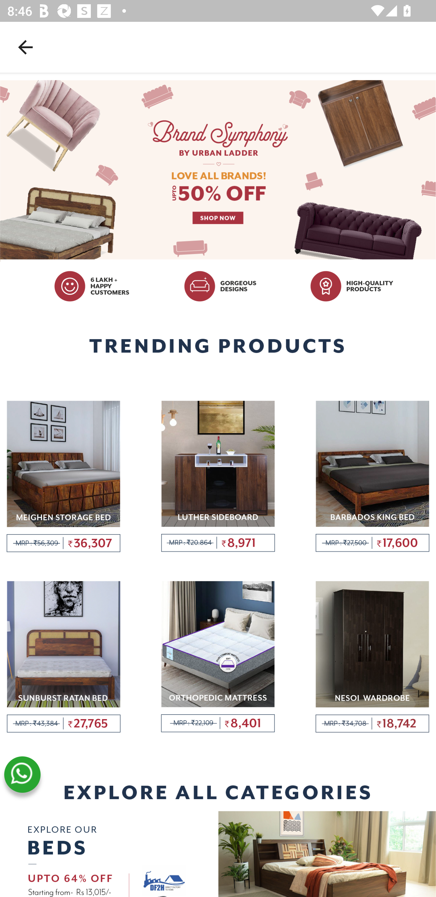  Describe the element at coordinates (218, 477) in the screenshot. I see `VMI_trending_prodcucts-2` at that location.